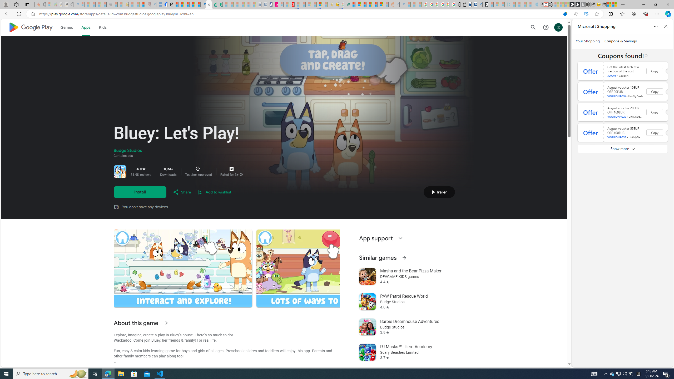  I want to click on Enhance video, so click(586, 14).